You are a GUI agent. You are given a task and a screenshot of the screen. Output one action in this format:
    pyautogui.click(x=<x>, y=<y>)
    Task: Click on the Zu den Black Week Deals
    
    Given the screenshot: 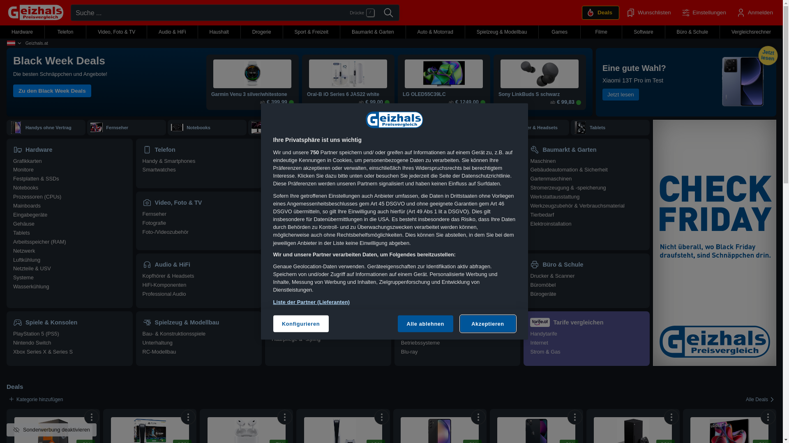 What is the action you would take?
    pyautogui.click(x=52, y=91)
    